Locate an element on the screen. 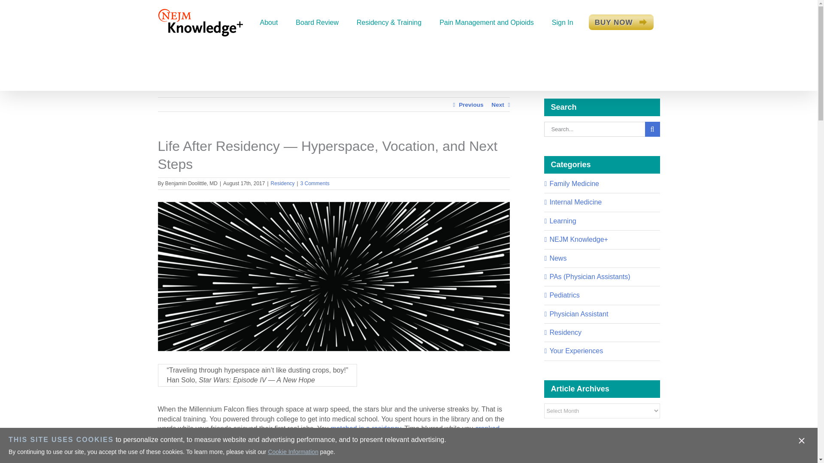  Board Review is located at coordinates (317, 22).